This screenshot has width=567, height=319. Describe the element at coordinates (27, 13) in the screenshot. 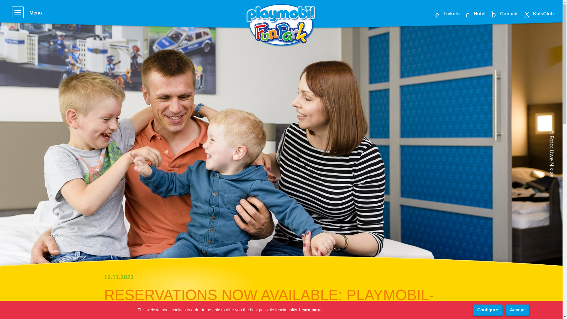

I see `Menu` at that location.